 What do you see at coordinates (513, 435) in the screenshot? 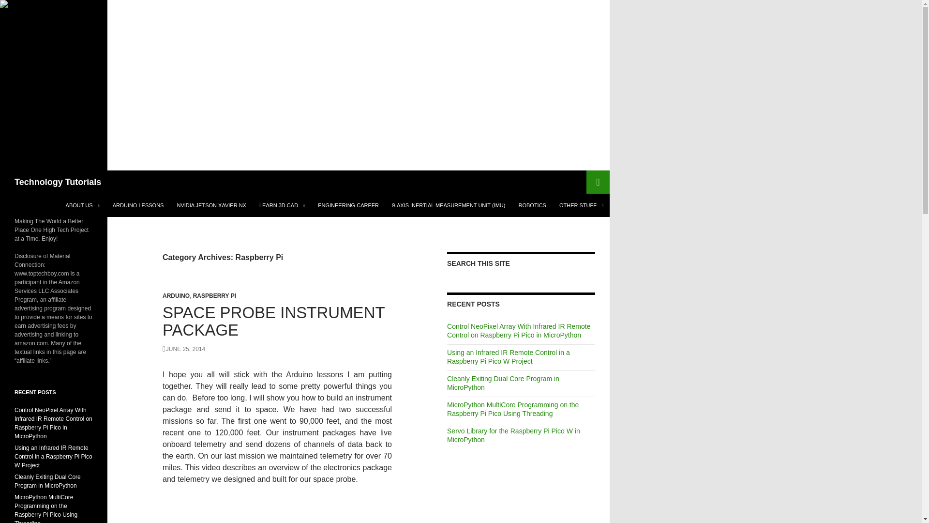
I see `Servo Library for the Raspberry Pi Pico W in MicroPython` at bounding box center [513, 435].